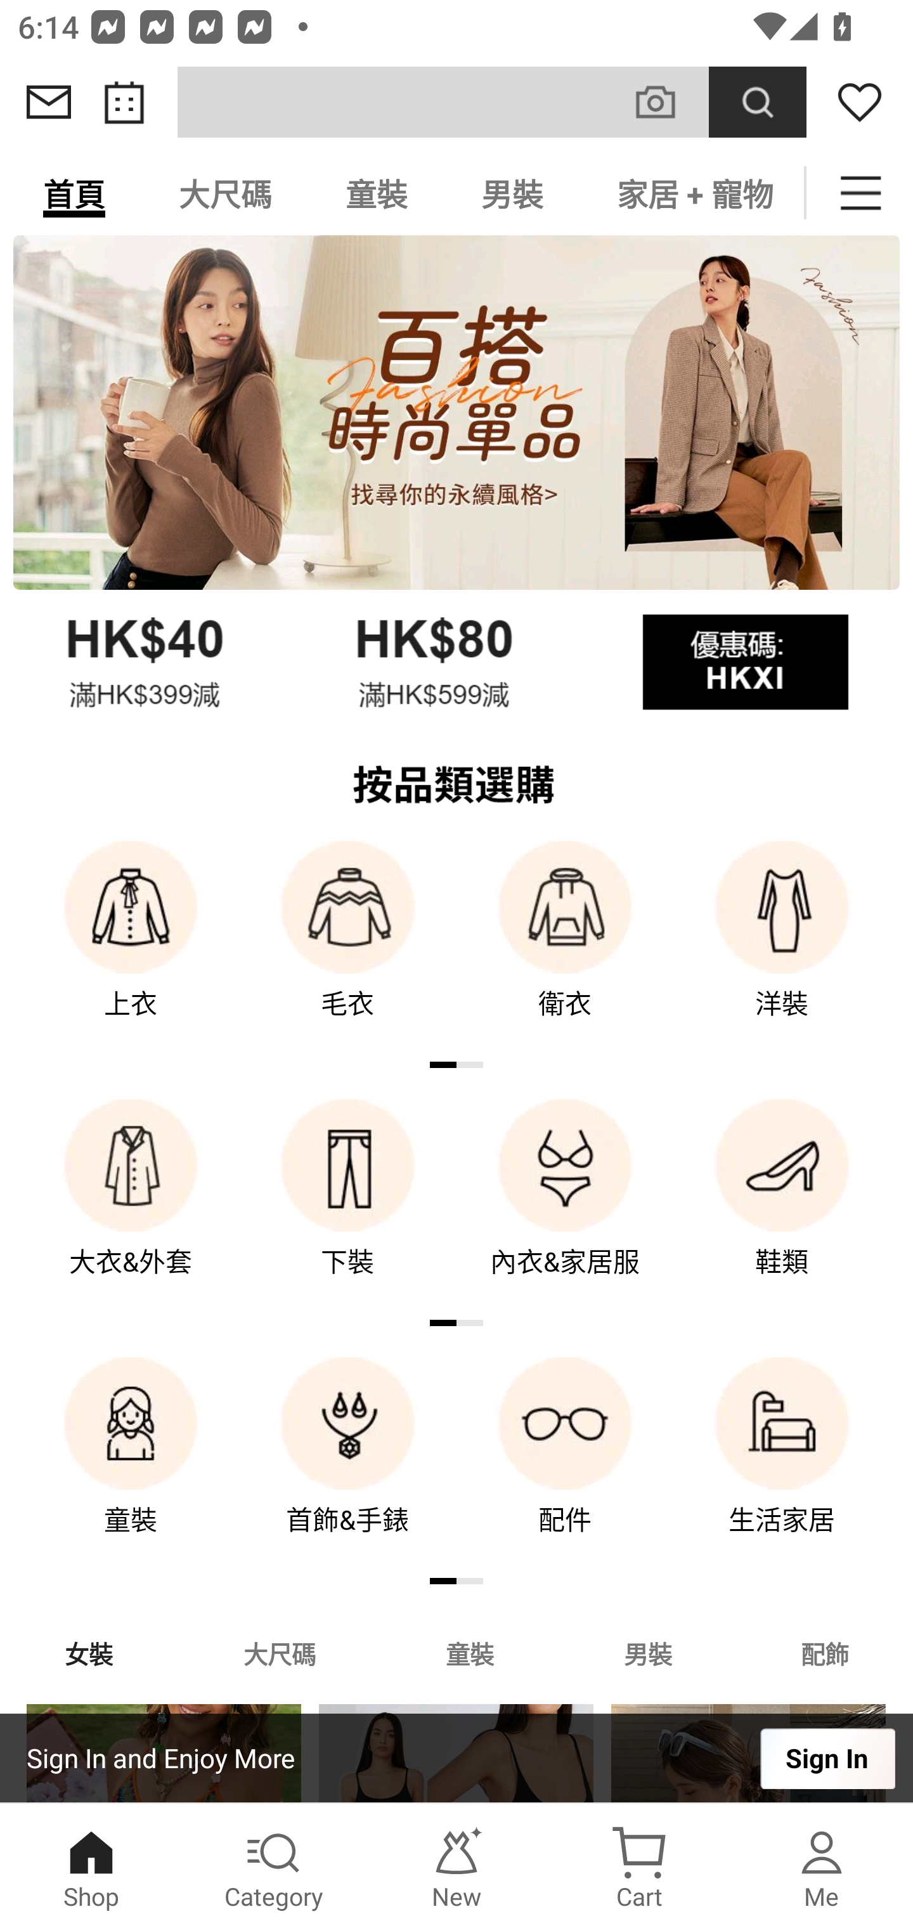 This screenshot has width=913, height=1928. I want to click on 鞋類, so click(782, 1205).